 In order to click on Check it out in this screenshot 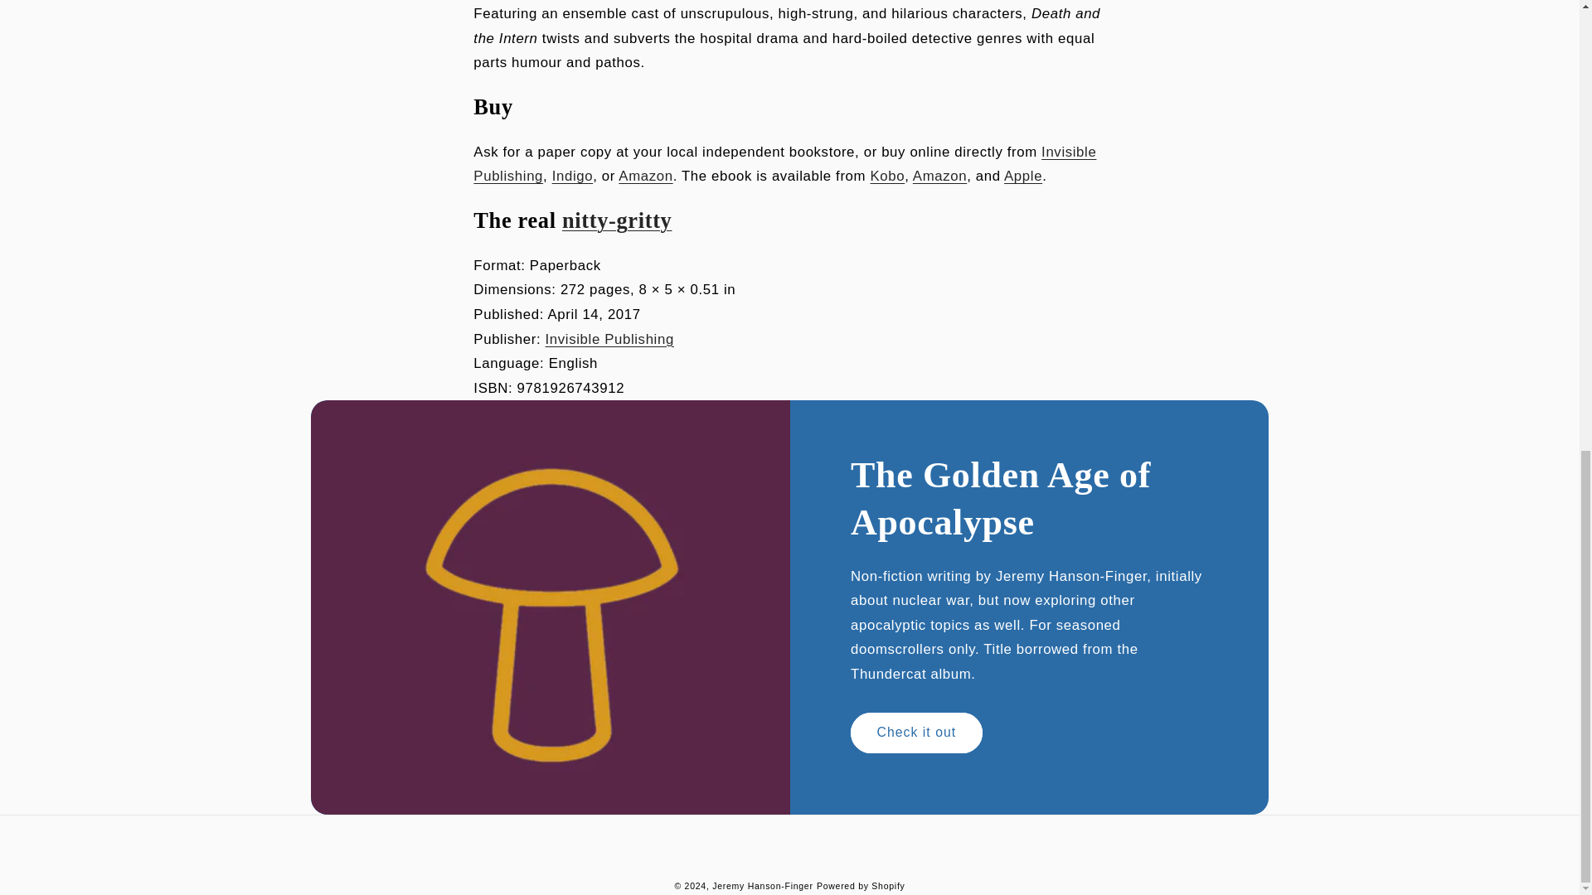, I will do `click(915, 733)`.